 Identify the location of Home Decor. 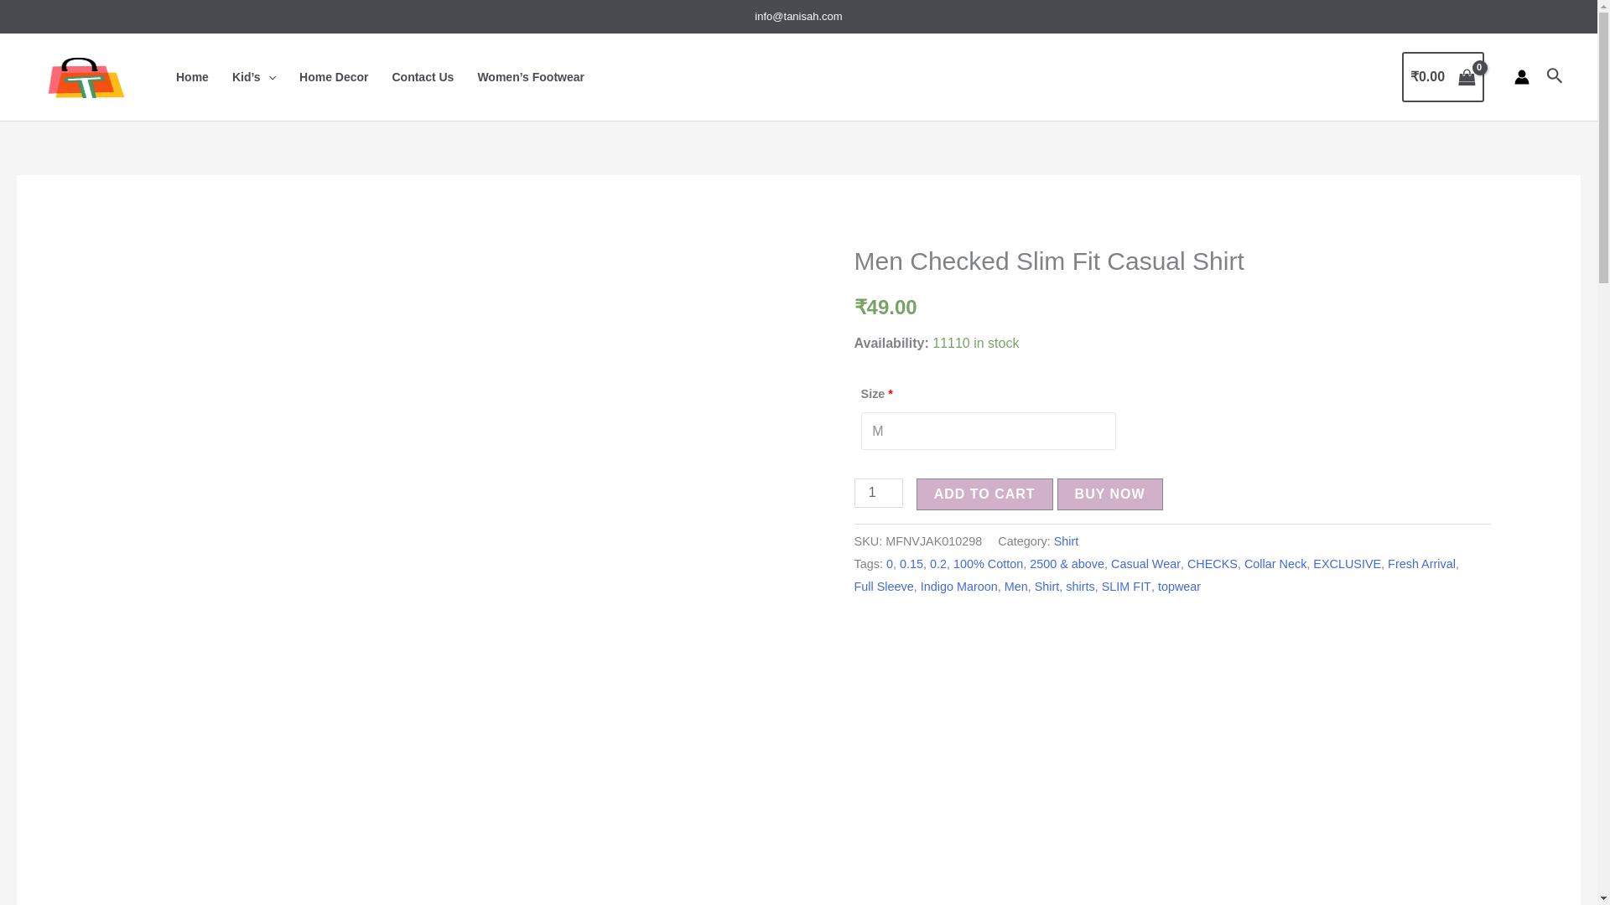
(334, 76).